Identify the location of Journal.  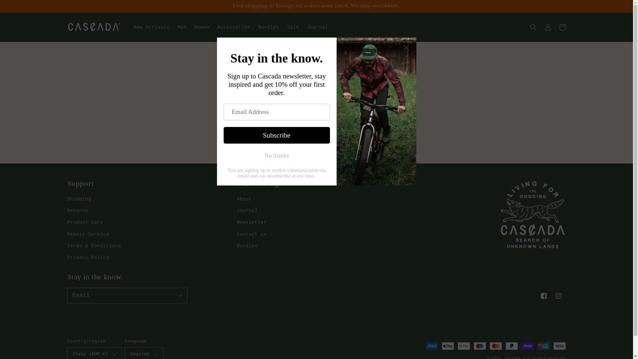
(317, 27).